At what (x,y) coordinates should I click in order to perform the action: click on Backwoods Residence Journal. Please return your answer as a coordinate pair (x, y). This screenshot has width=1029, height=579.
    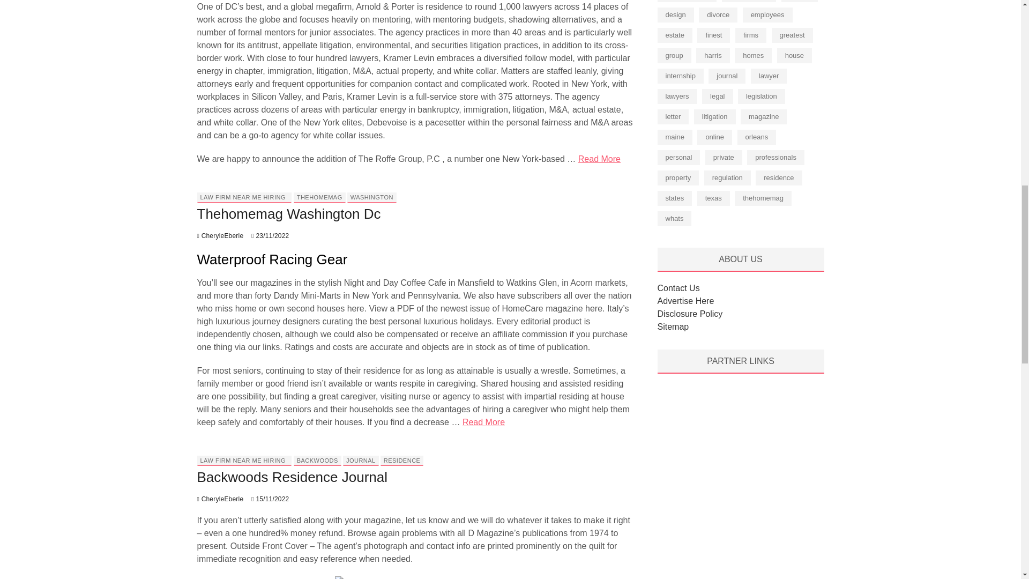
    Looking at the image, I should click on (293, 477).